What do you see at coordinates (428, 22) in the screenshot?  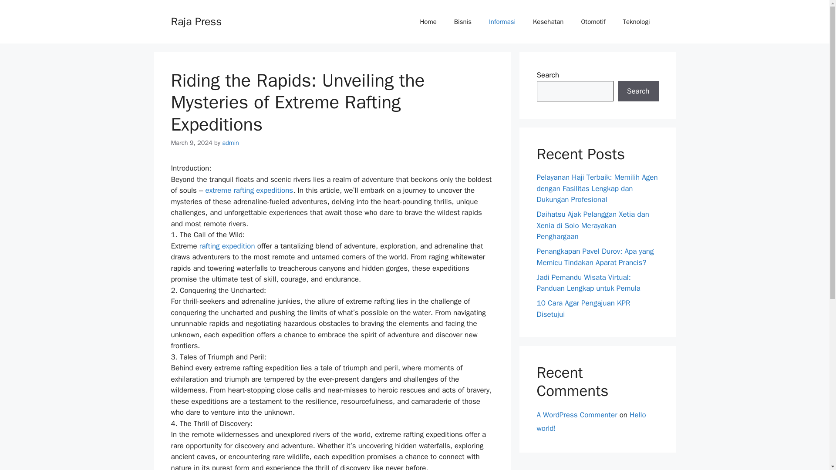 I see `Home` at bounding box center [428, 22].